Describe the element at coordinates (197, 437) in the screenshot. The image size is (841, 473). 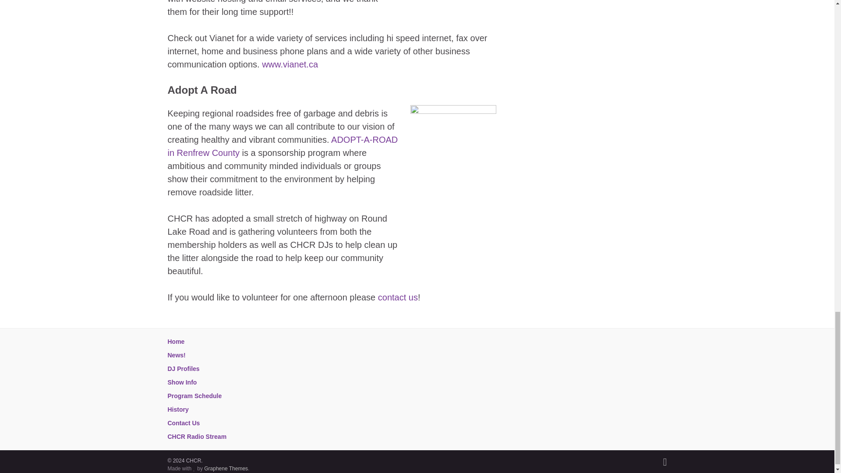
I see `CHCR Radio Stream` at that location.